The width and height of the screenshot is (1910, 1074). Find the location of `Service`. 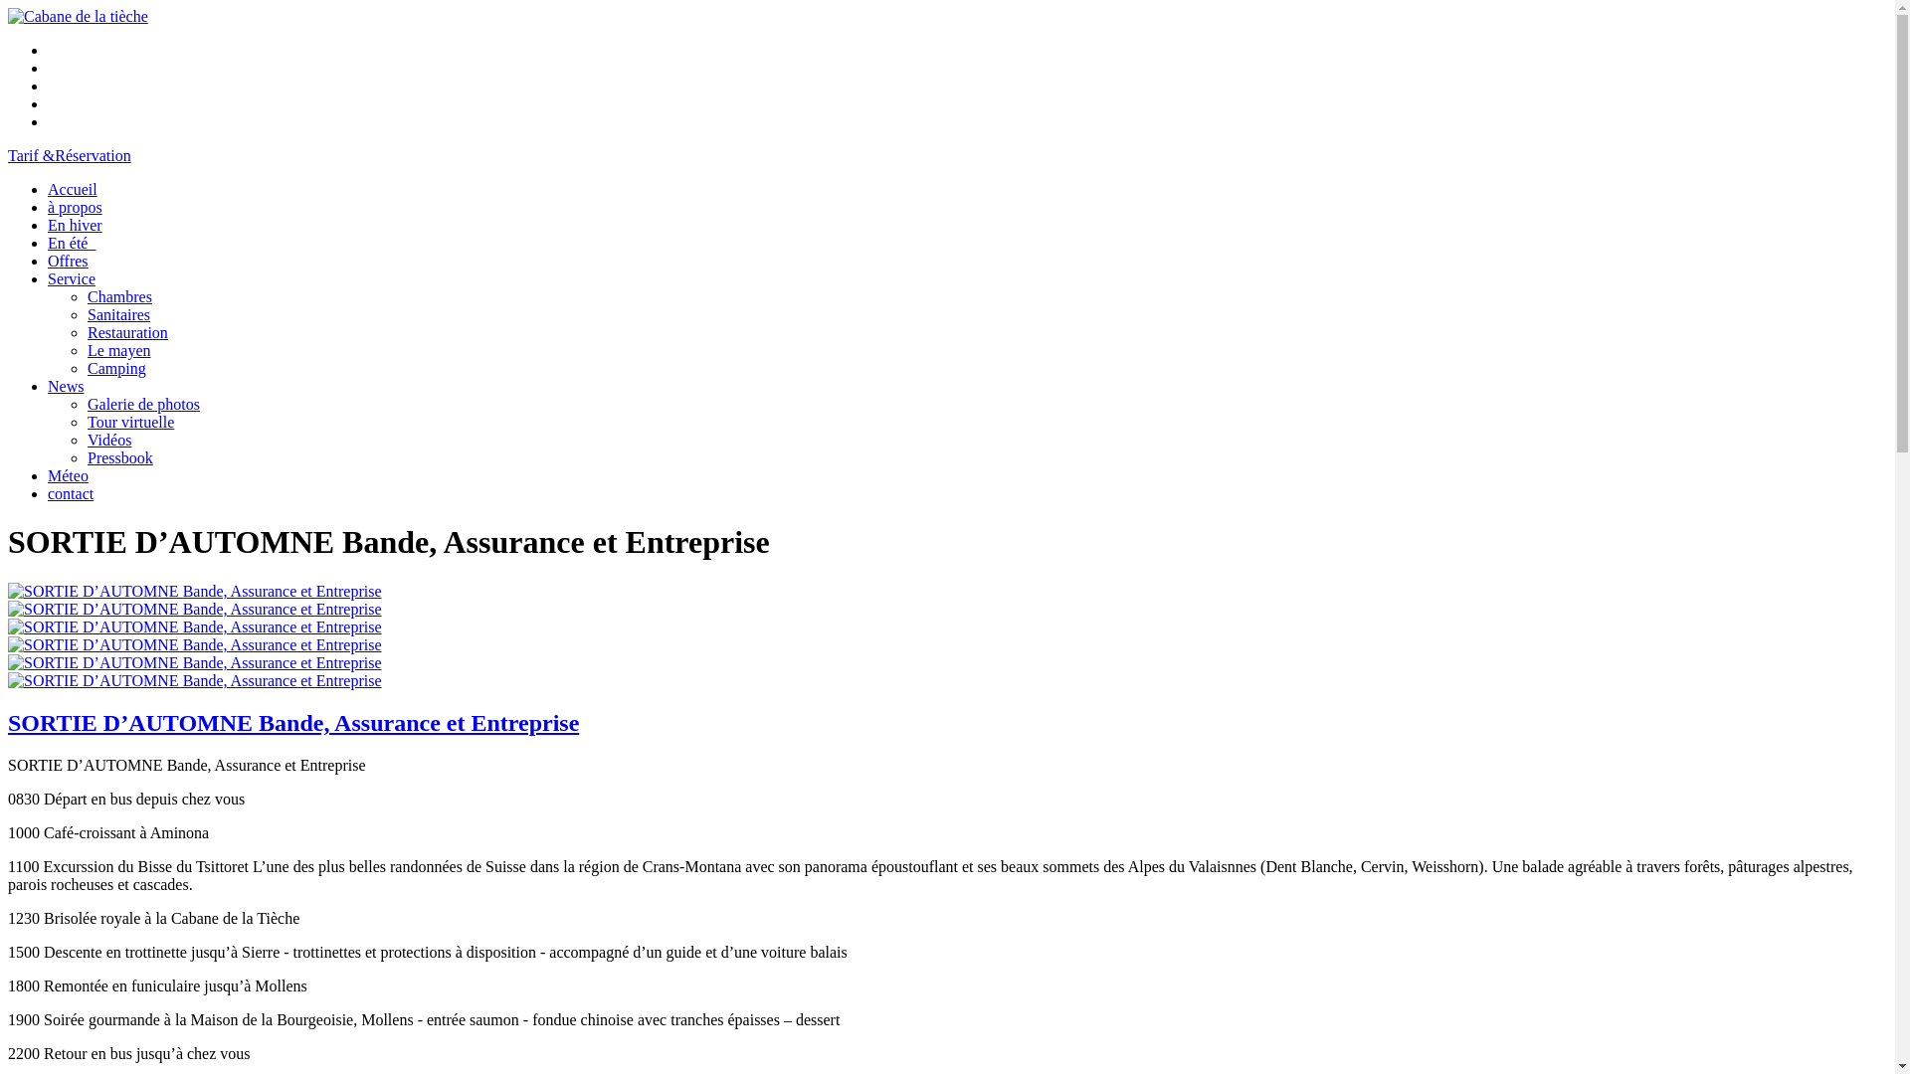

Service is located at coordinates (72, 278).